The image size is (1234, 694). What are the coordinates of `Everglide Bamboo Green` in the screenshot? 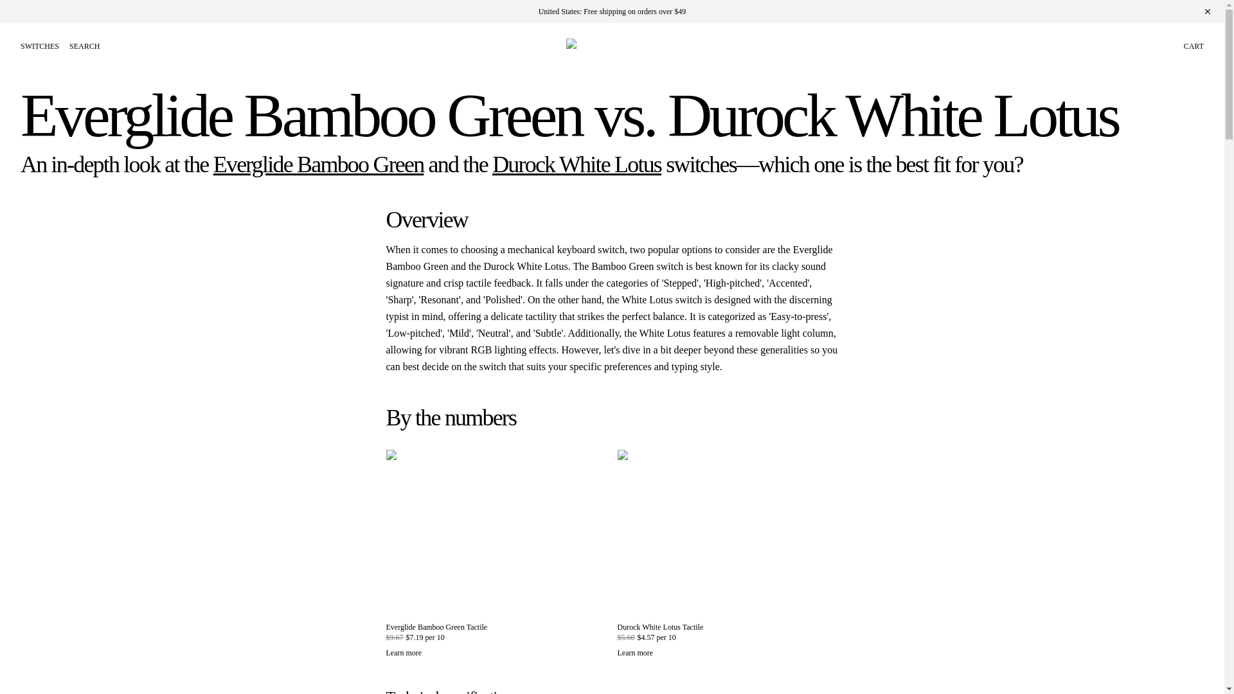 It's located at (319, 165).